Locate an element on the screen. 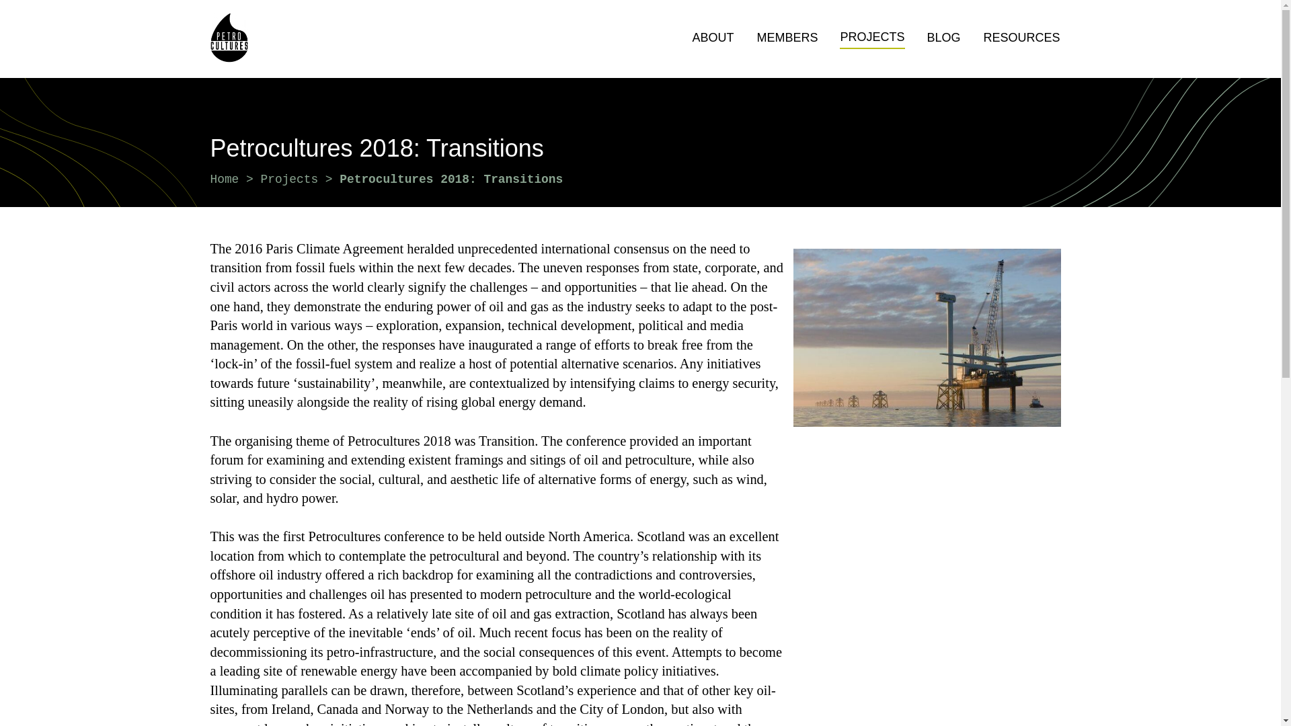 This screenshot has height=726, width=1291. BLOG is located at coordinates (944, 39).